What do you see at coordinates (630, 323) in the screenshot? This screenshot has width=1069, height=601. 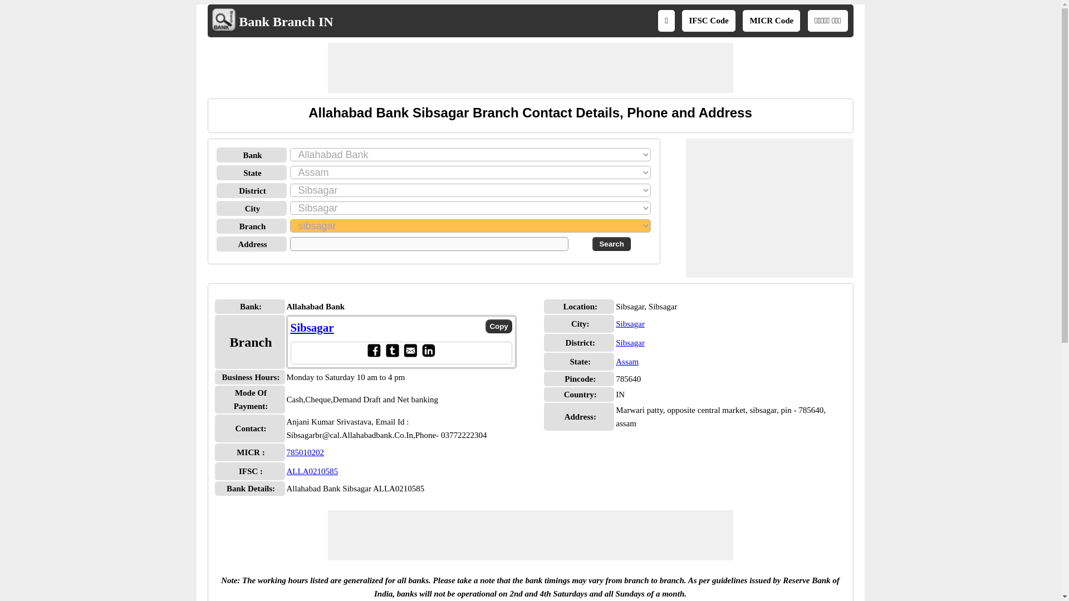 I see `Sibsagar` at bounding box center [630, 323].